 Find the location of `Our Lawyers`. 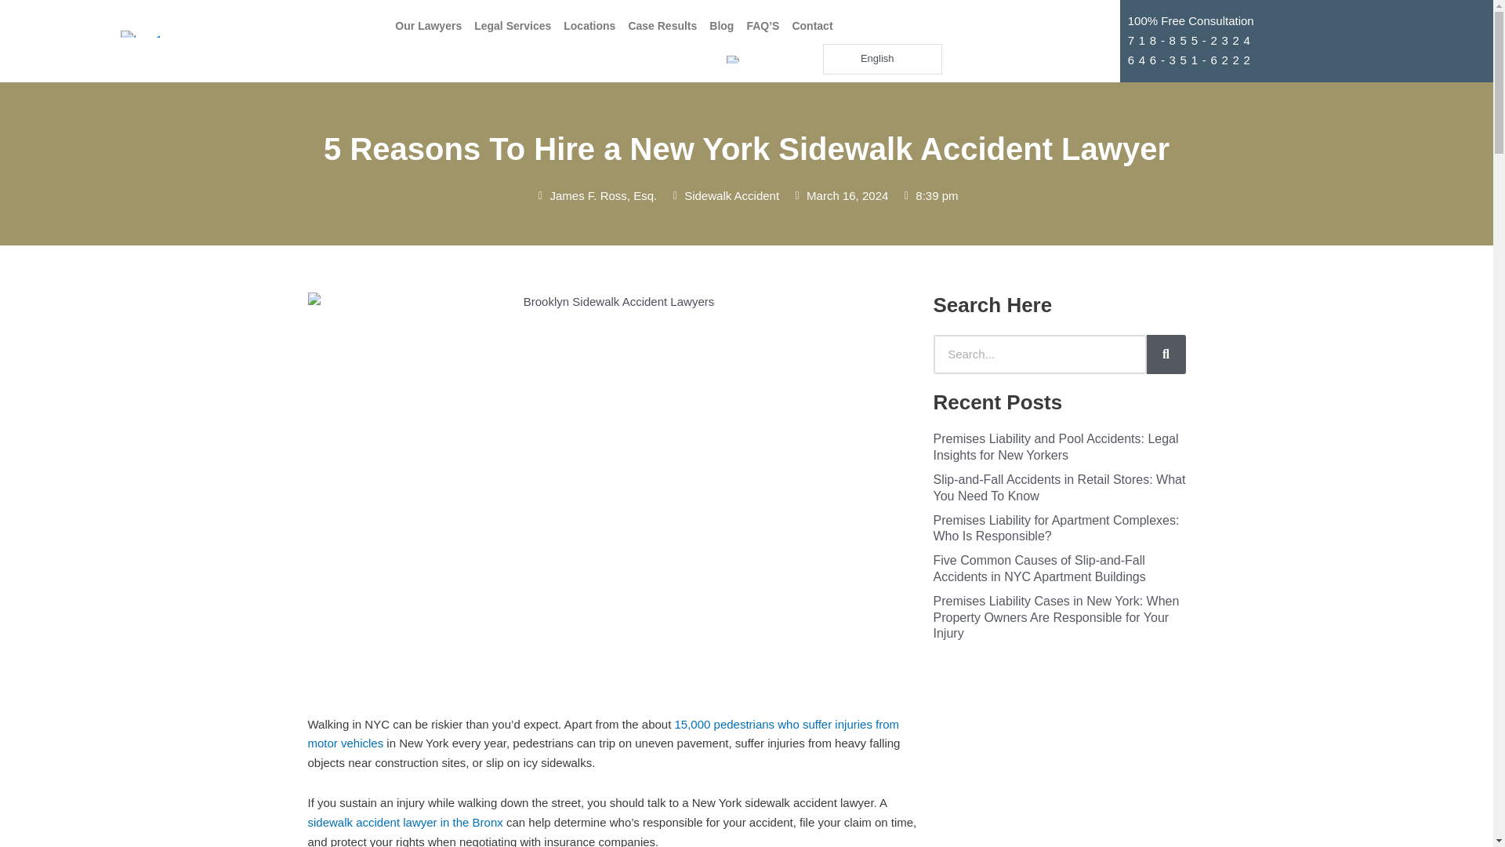

Our Lawyers is located at coordinates (428, 25).